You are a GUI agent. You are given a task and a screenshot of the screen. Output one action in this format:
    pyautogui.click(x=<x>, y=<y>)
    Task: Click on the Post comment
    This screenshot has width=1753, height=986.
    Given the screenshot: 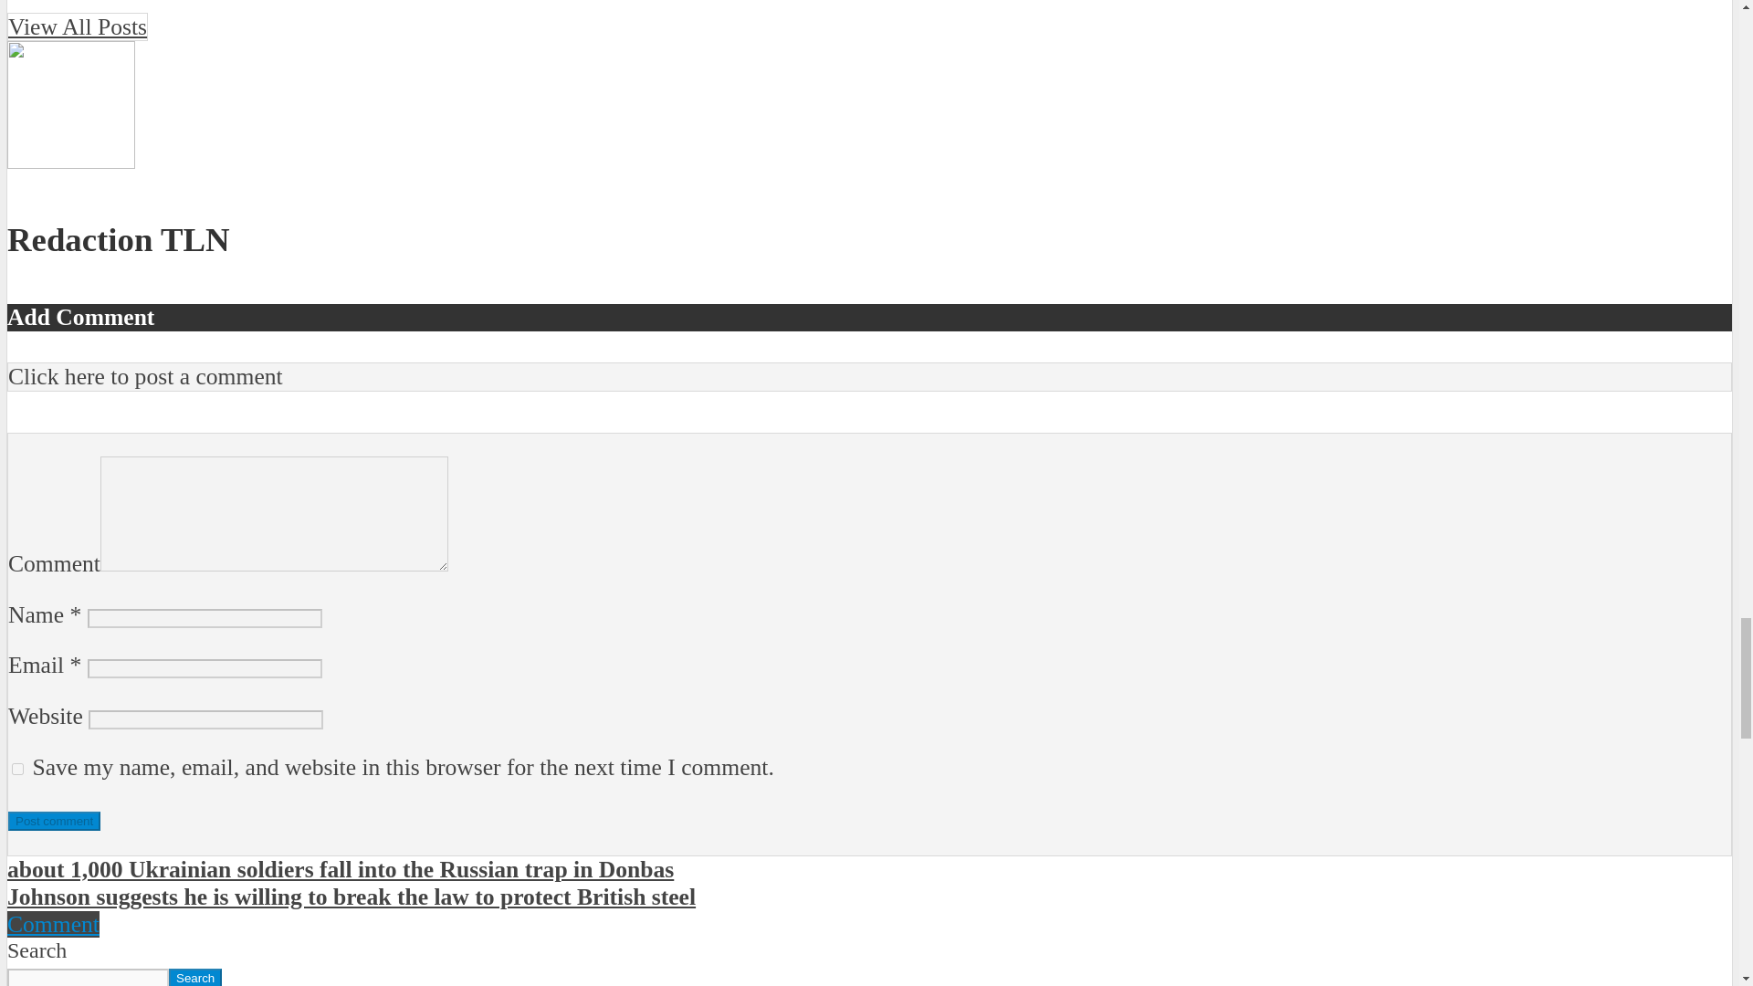 What is the action you would take?
    pyautogui.click(x=54, y=821)
    